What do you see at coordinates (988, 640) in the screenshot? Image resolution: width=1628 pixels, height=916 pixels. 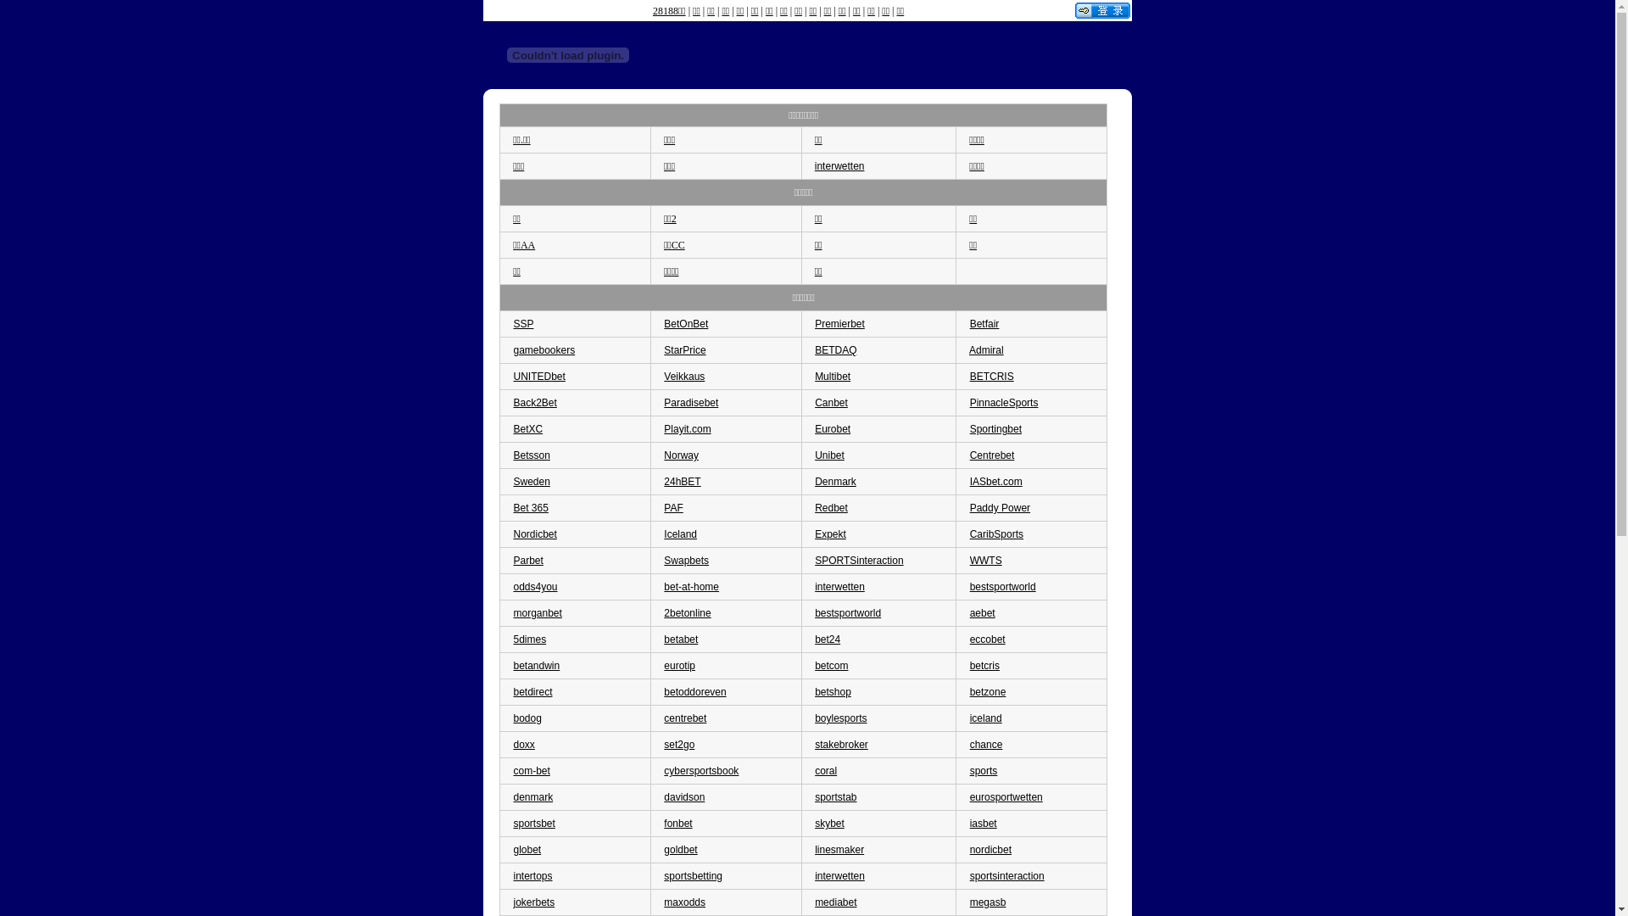 I see `eccobet` at bounding box center [988, 640].